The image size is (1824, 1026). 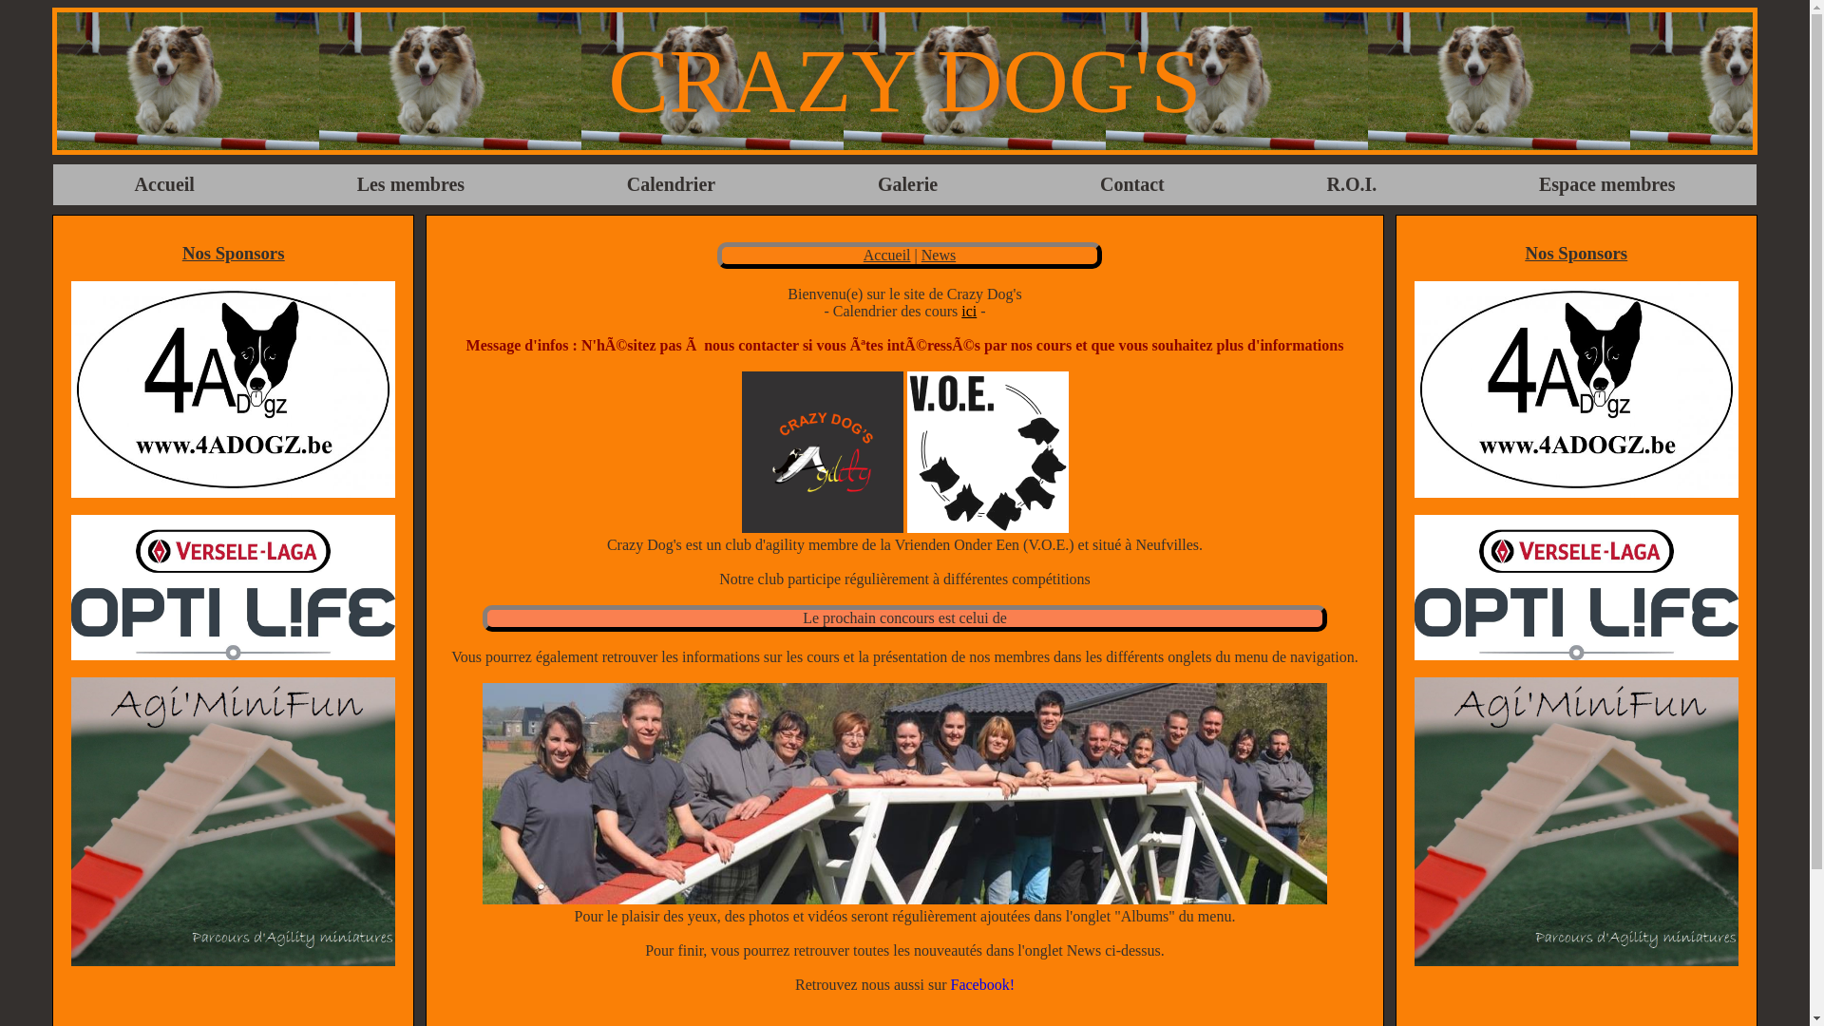 What do you see at coordinates (969, 312) in the screenshot?
I see `ici` at bounding box center [969, 312].